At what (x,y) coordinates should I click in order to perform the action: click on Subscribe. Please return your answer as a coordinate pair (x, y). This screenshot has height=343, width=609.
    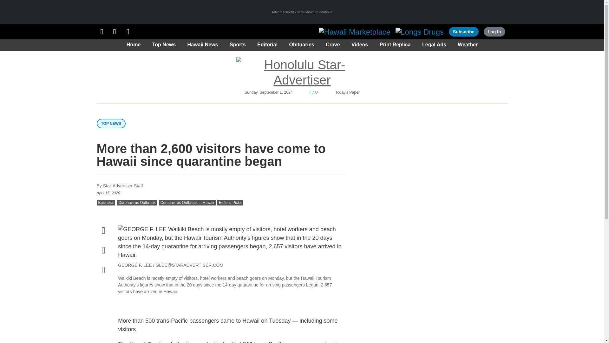
    Looking at the image, I should click on (464, 32).